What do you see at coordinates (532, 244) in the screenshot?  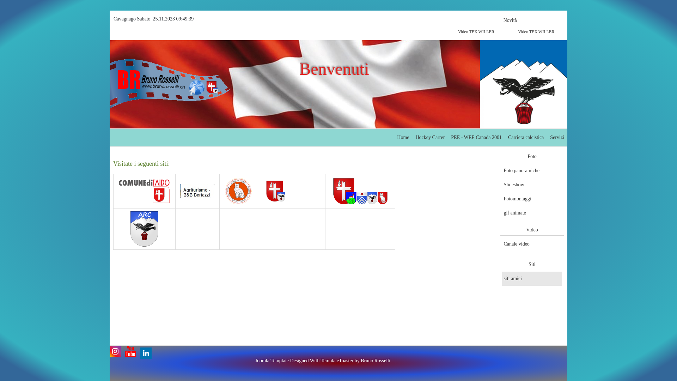 I see `Canale video` at bounding box center [532, 244].